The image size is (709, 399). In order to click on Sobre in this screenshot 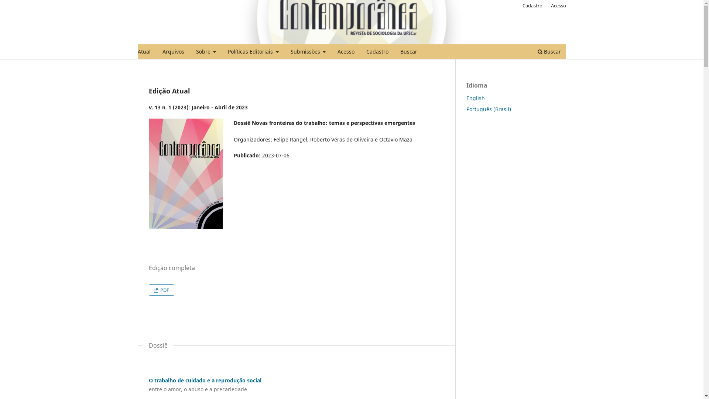, I will do `click(206, 52)`.